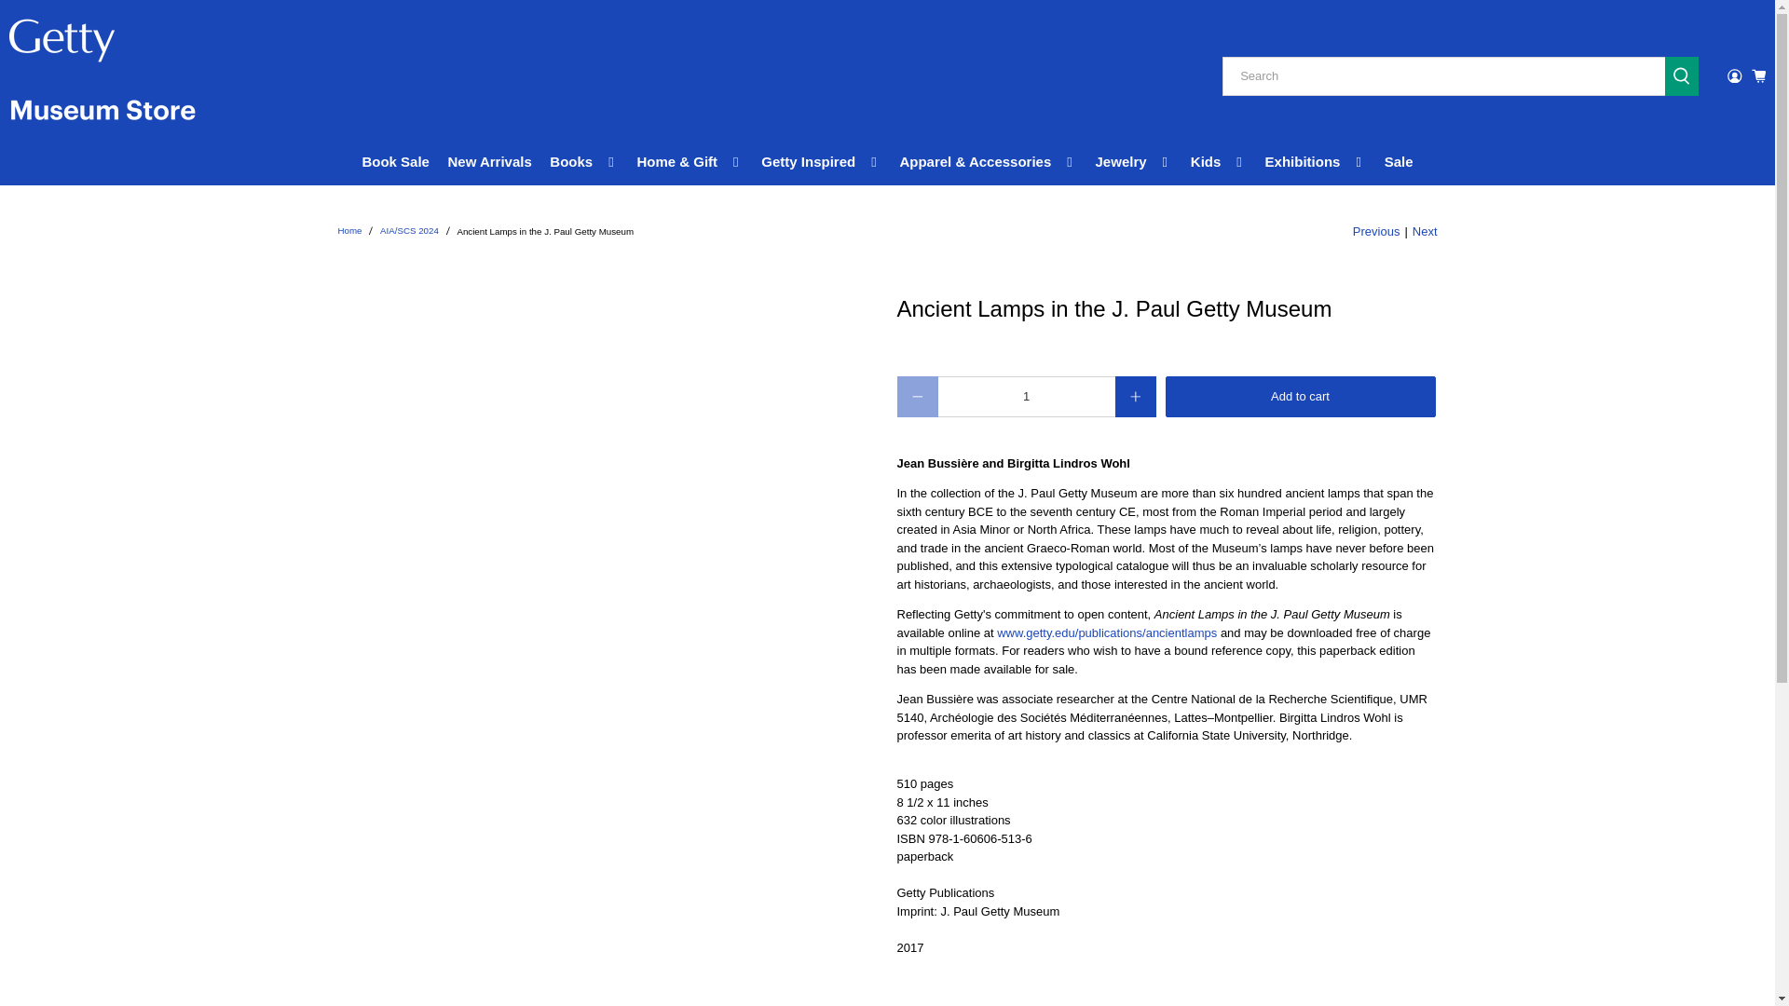 Image resolution: width=1789 pixels, height=1006 pixels. What do you see at coordinates (102, 76) in the screenshot?
I see `Getty Museum Store` at bounding box center [102, 76].